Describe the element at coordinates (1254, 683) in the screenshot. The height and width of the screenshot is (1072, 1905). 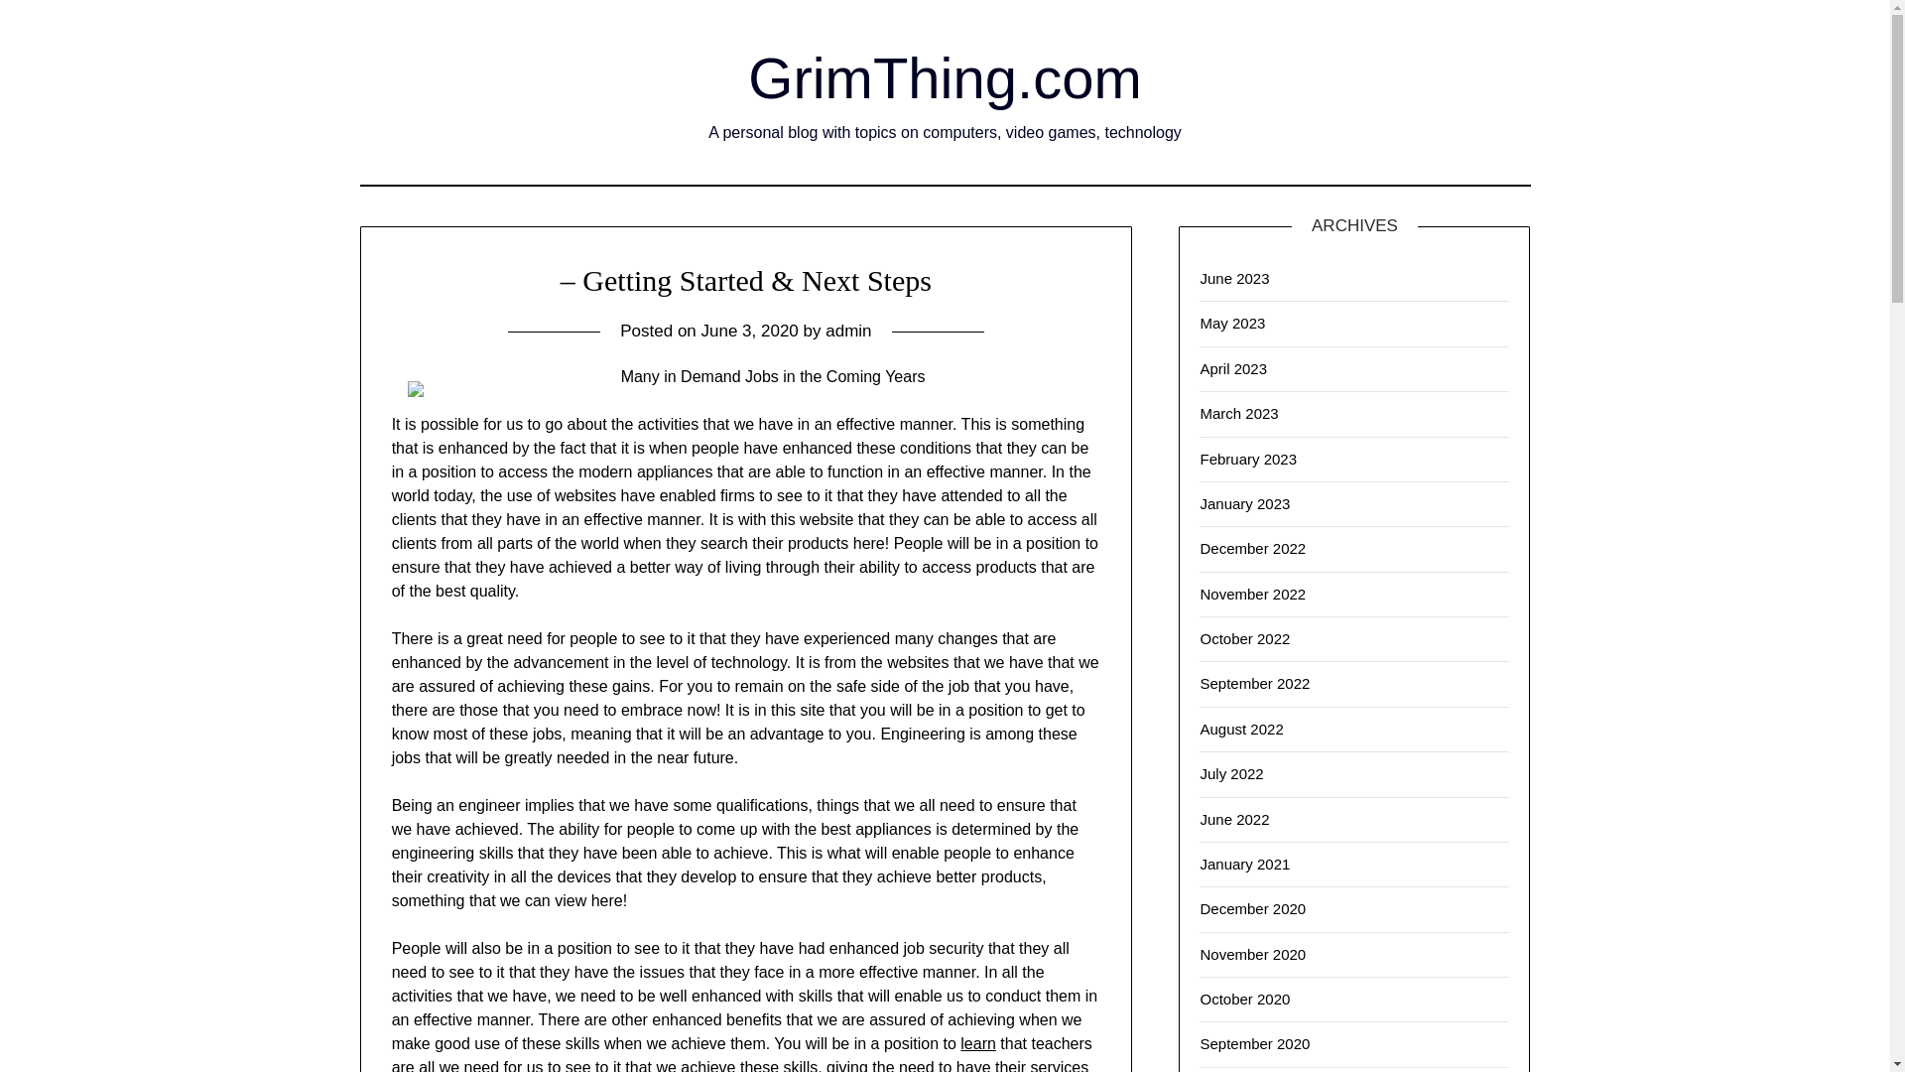
I see `September 2022` at that location.